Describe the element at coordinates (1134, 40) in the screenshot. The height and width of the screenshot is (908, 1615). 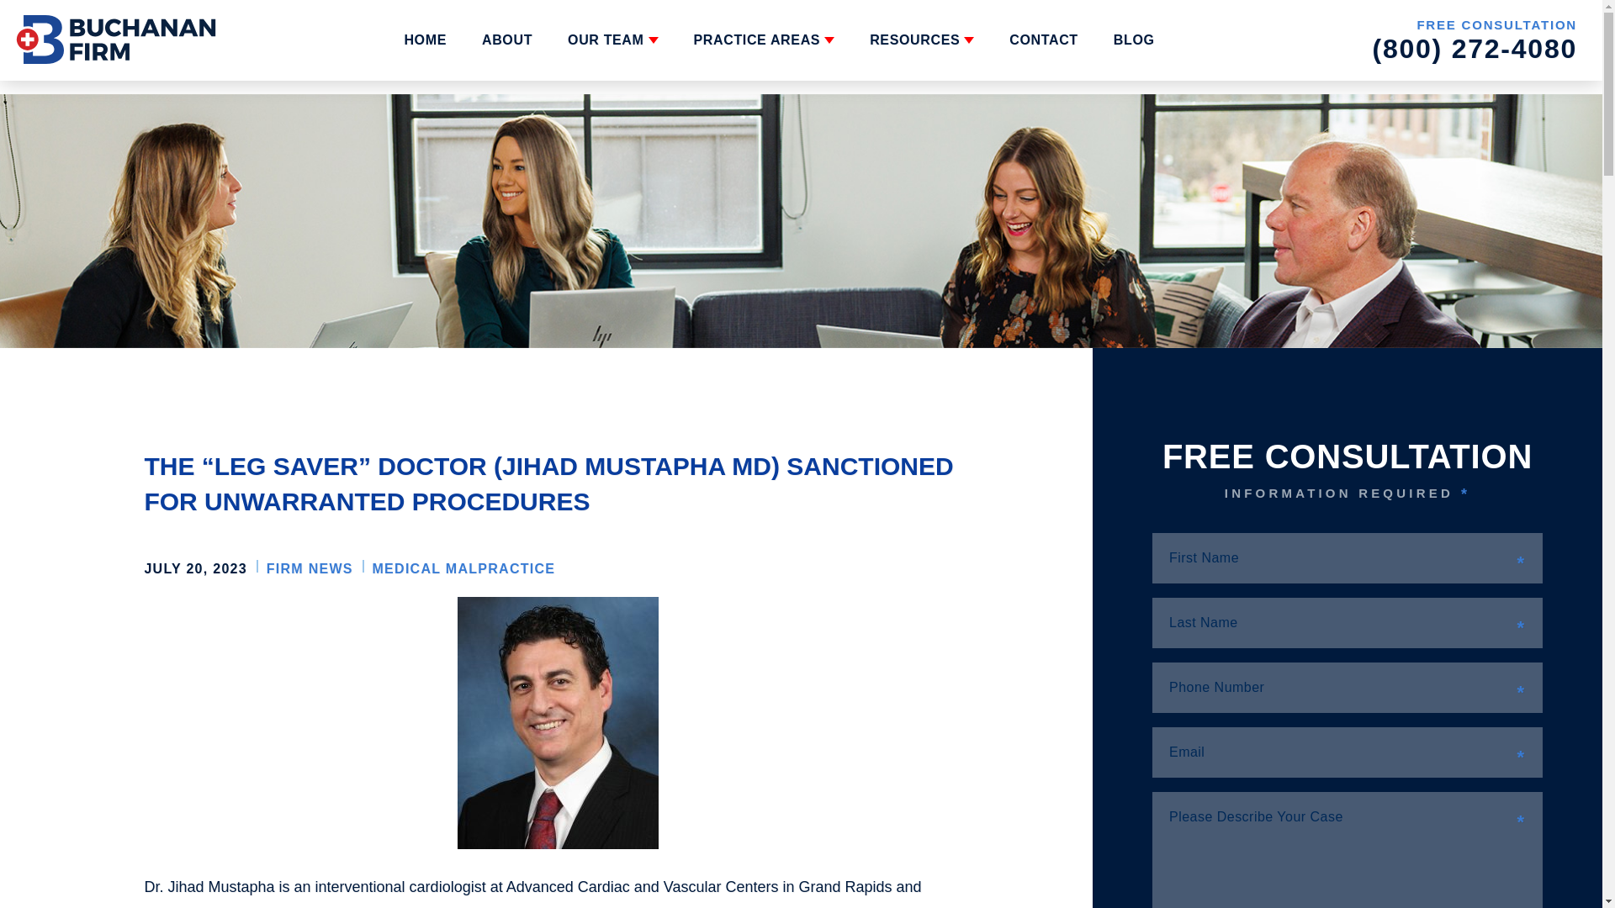
I see `BLOG` at that location.